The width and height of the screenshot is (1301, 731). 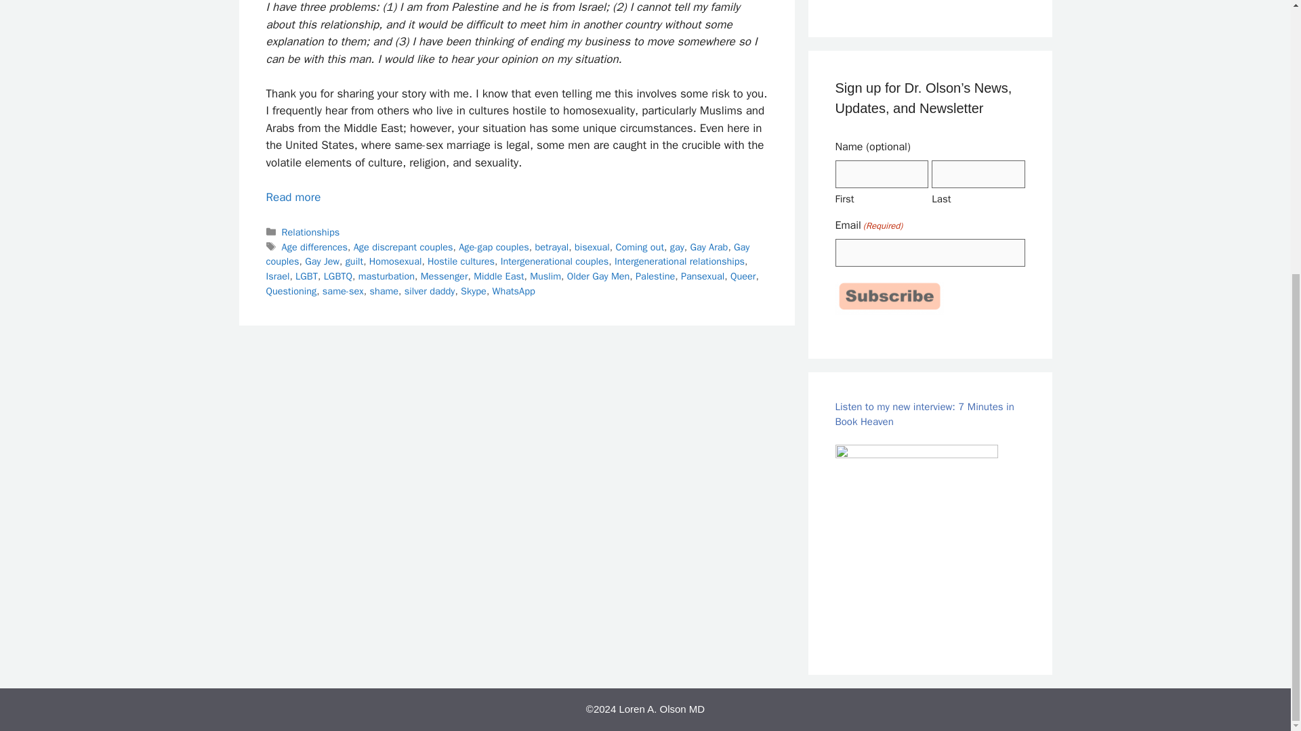 I want to click on bisexual, so click(x=592, y=246).